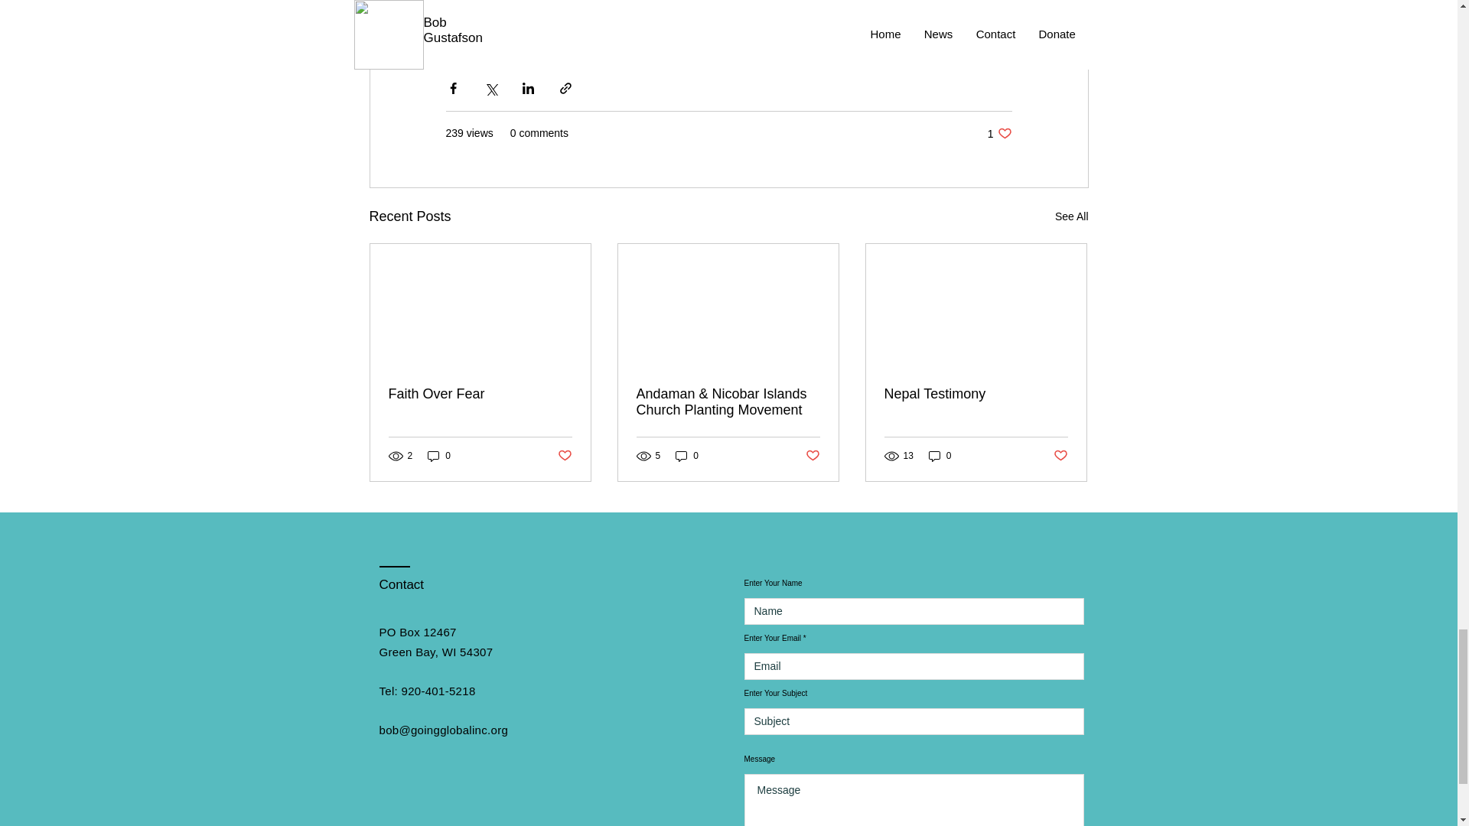 The height and width of the screenshot is (826, 1469). I want to click on Faith Over Fear, so click(480, 394).